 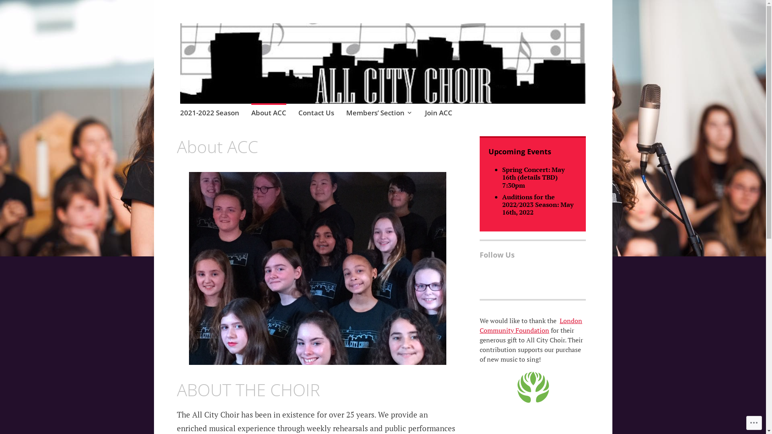 What do you see at coordinates (439, 114) in the screenshot?
I see `Join ACC` at bounding box center [439, 114].